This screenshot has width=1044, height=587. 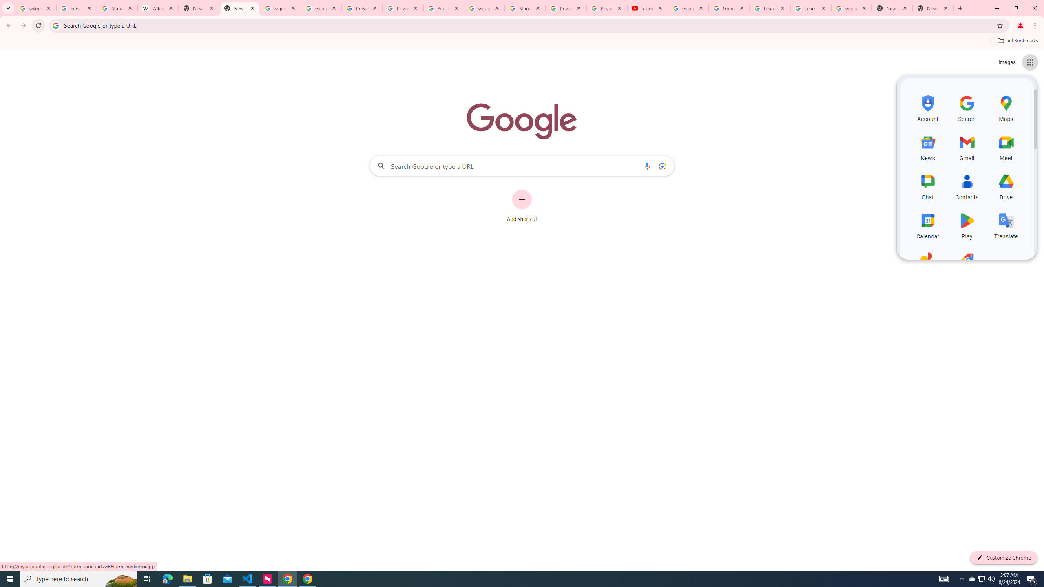 What do you see at coordinates (967, 225) in the screenshot?
I see `Play, row 4 of 5 and column 2 of 3 in the first section` at bounding box center [967, 225].